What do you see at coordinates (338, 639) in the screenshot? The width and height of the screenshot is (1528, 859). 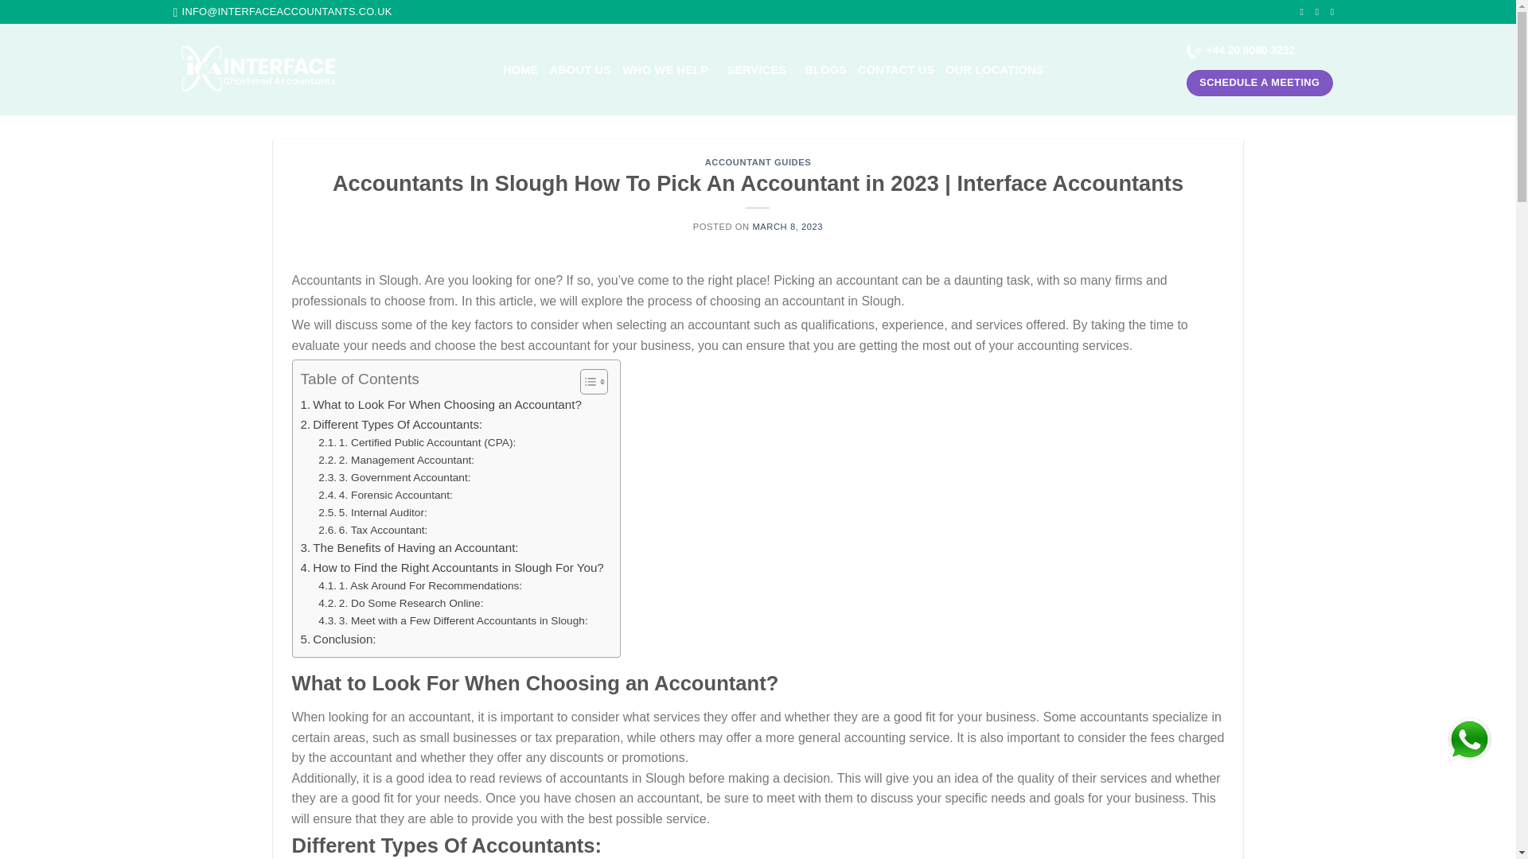 I see `Conclusion:` at bounding box center [338, 639].